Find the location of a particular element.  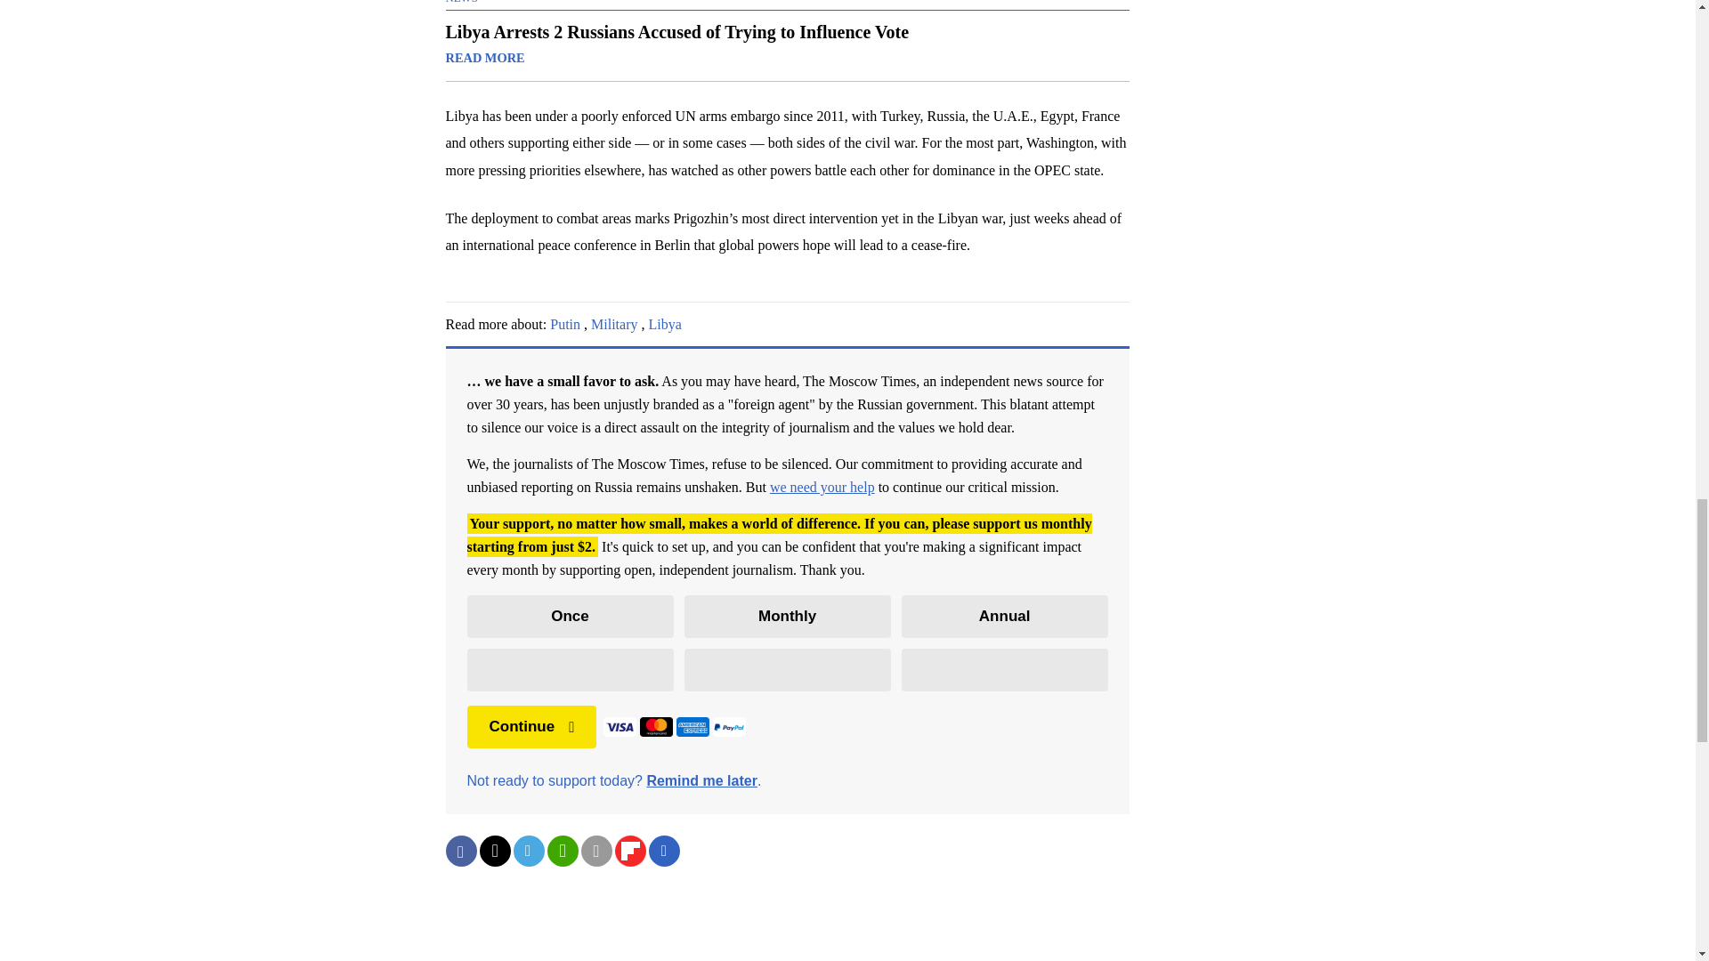

Military is located at coordinates (614, 324).